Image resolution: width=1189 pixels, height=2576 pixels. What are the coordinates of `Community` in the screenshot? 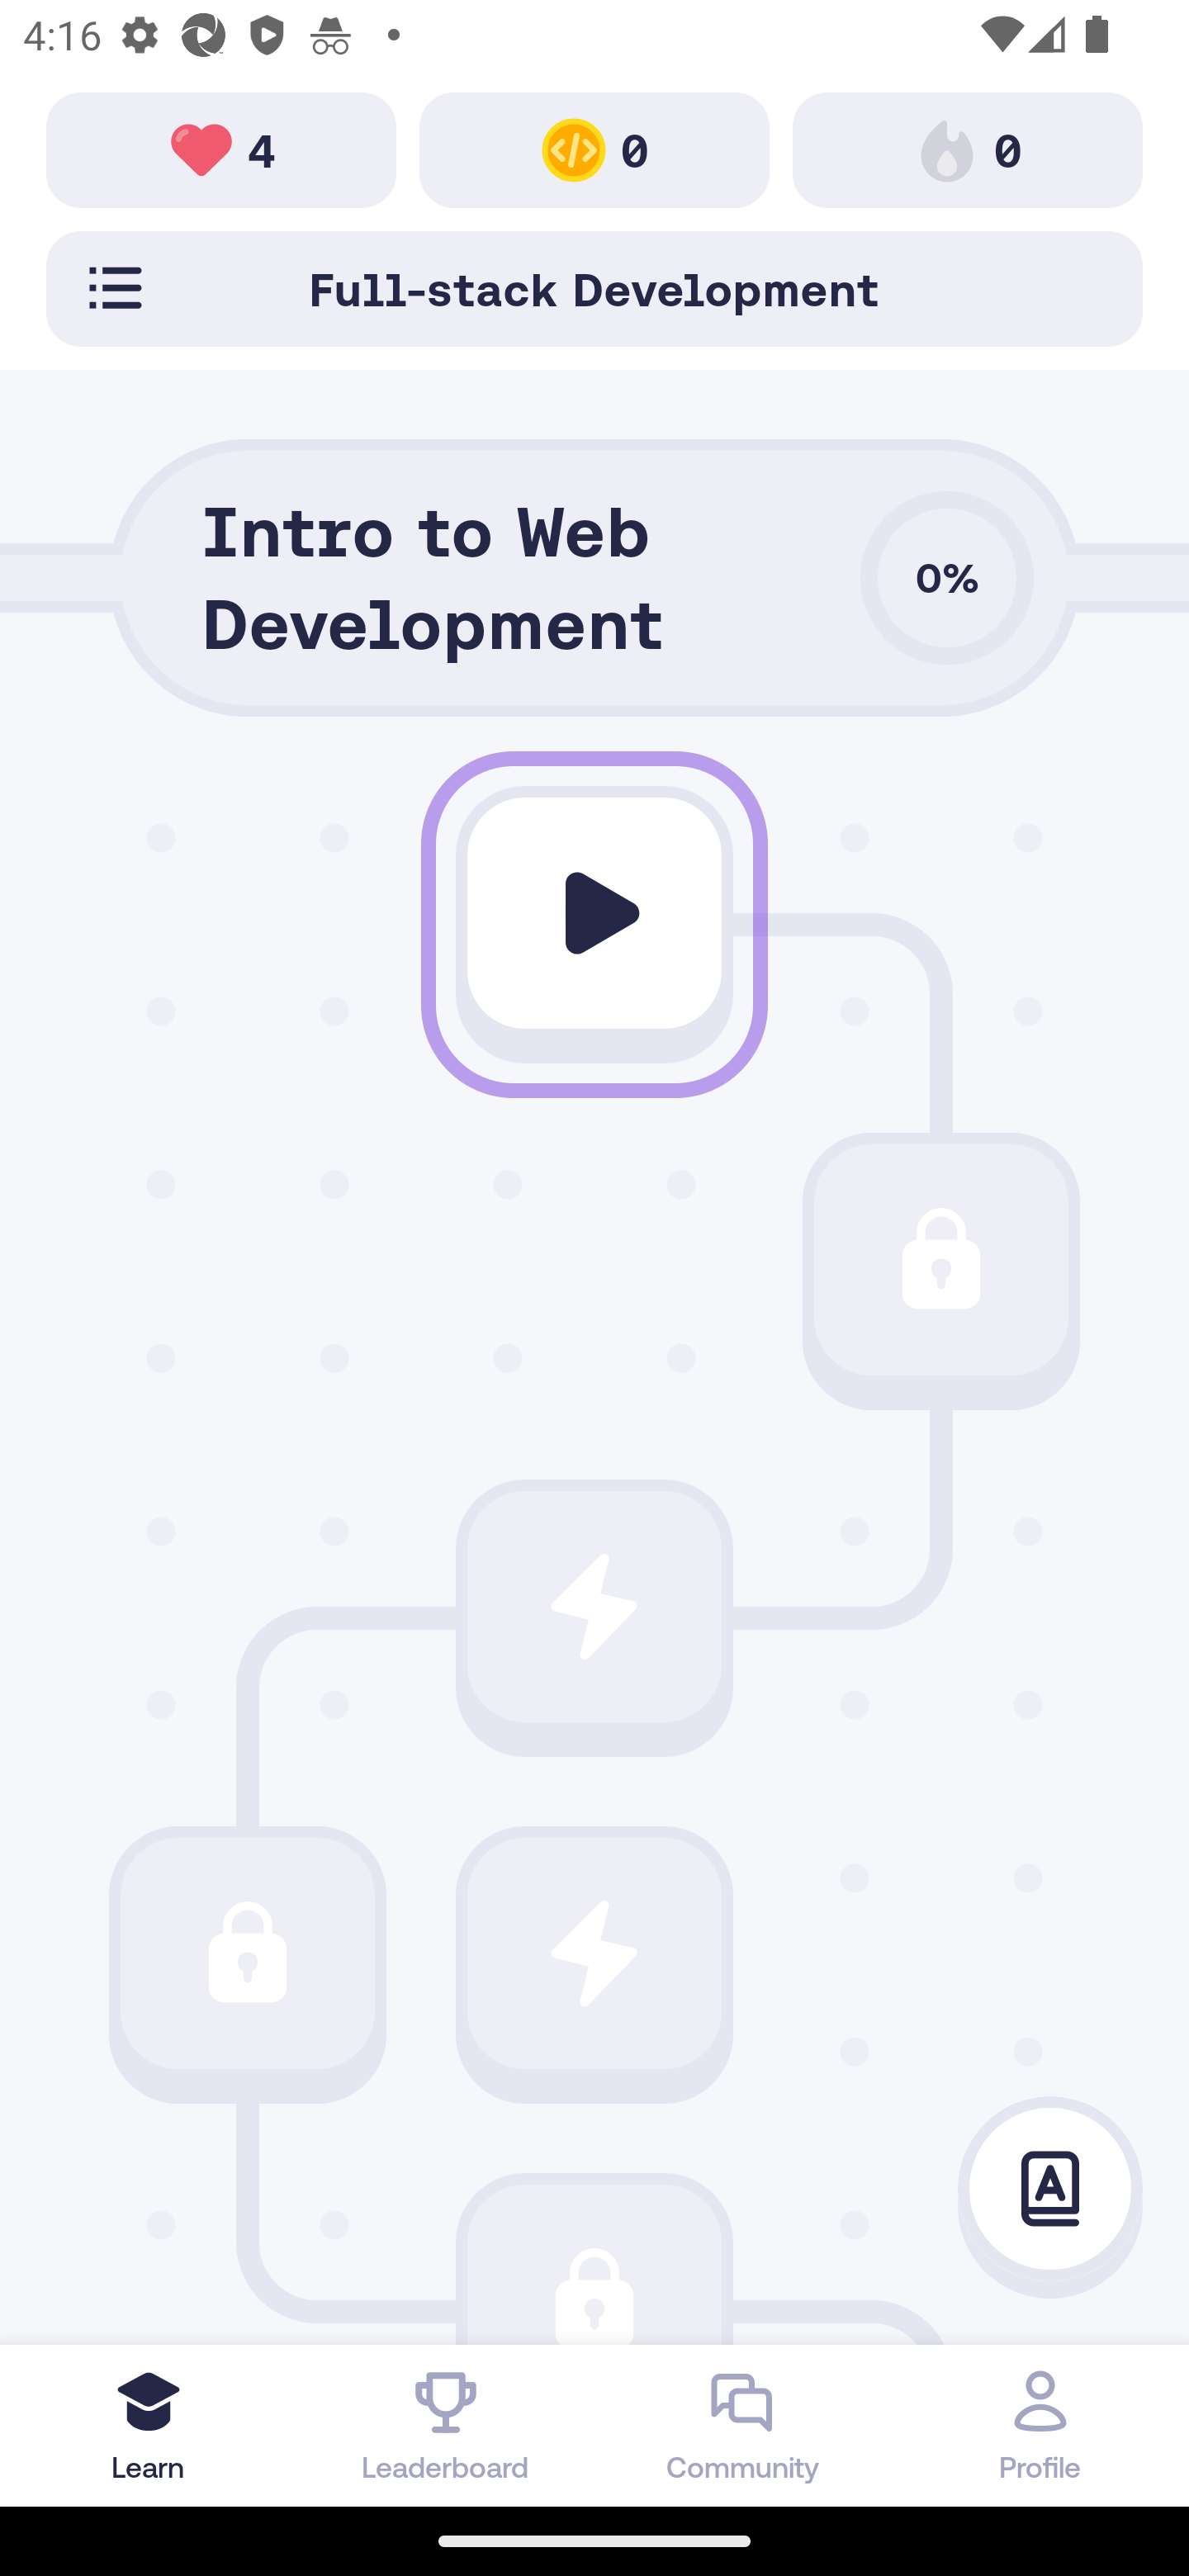 It's located at (743, 2425).